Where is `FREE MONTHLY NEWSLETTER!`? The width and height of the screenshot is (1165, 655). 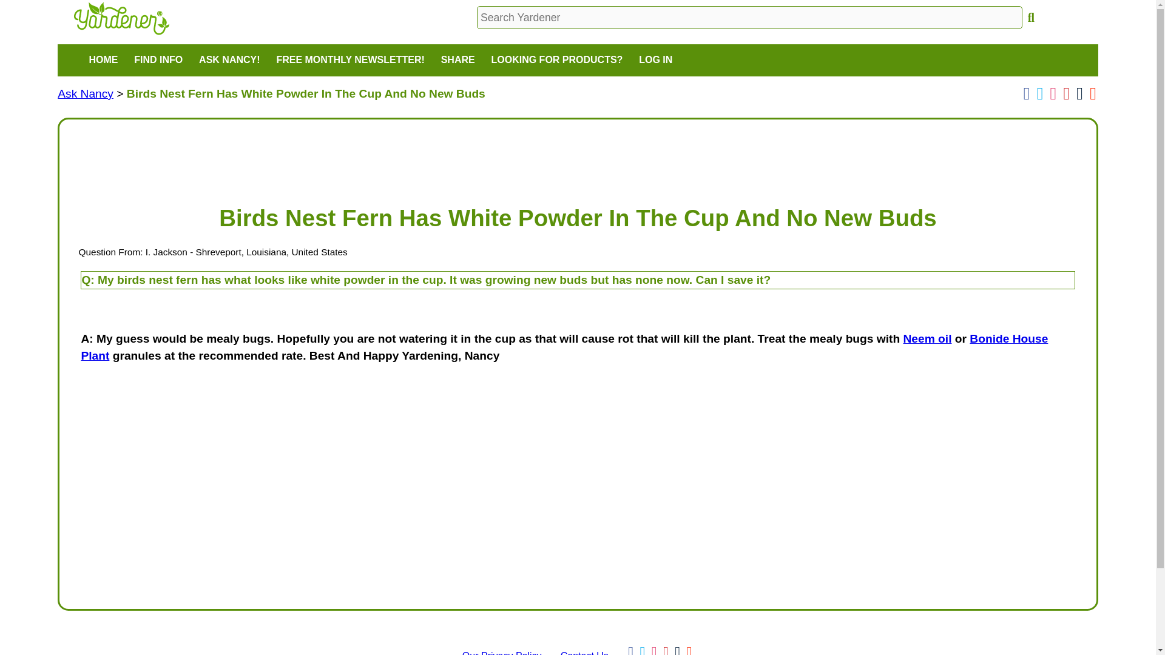
FREE MONTHLY NEWSLETTER! is located at coordinates (349, 61).